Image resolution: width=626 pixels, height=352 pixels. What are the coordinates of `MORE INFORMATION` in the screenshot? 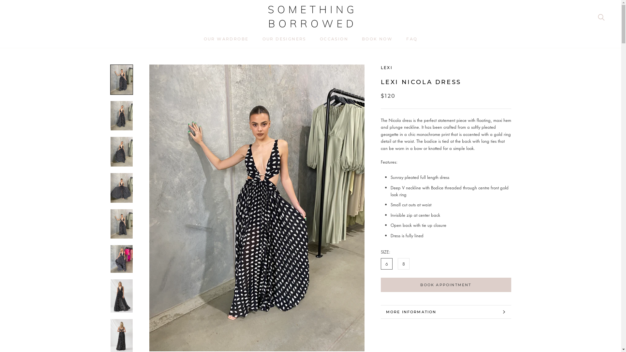 It's located at (446, 312).